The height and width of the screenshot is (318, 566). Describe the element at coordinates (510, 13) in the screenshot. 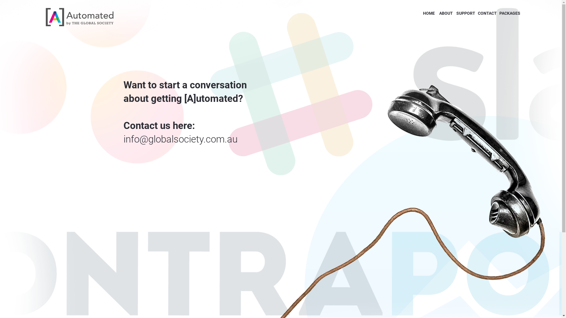

I see `PACKAGES` at that location.